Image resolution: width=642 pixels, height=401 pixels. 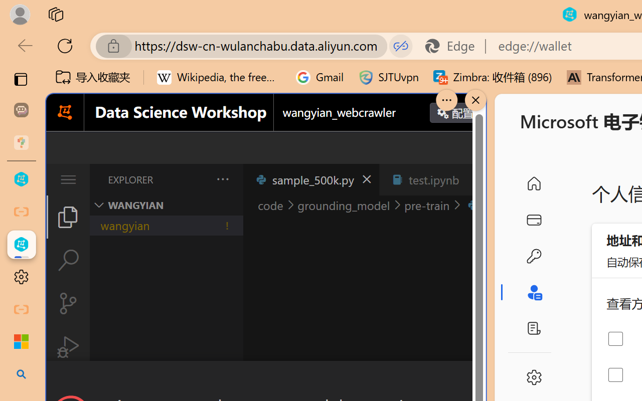 What do you see at coordinates (68, 260) in the screenshot?
I see `Search (Ctrl+Shift+F)` at bounding box center [68, 260].